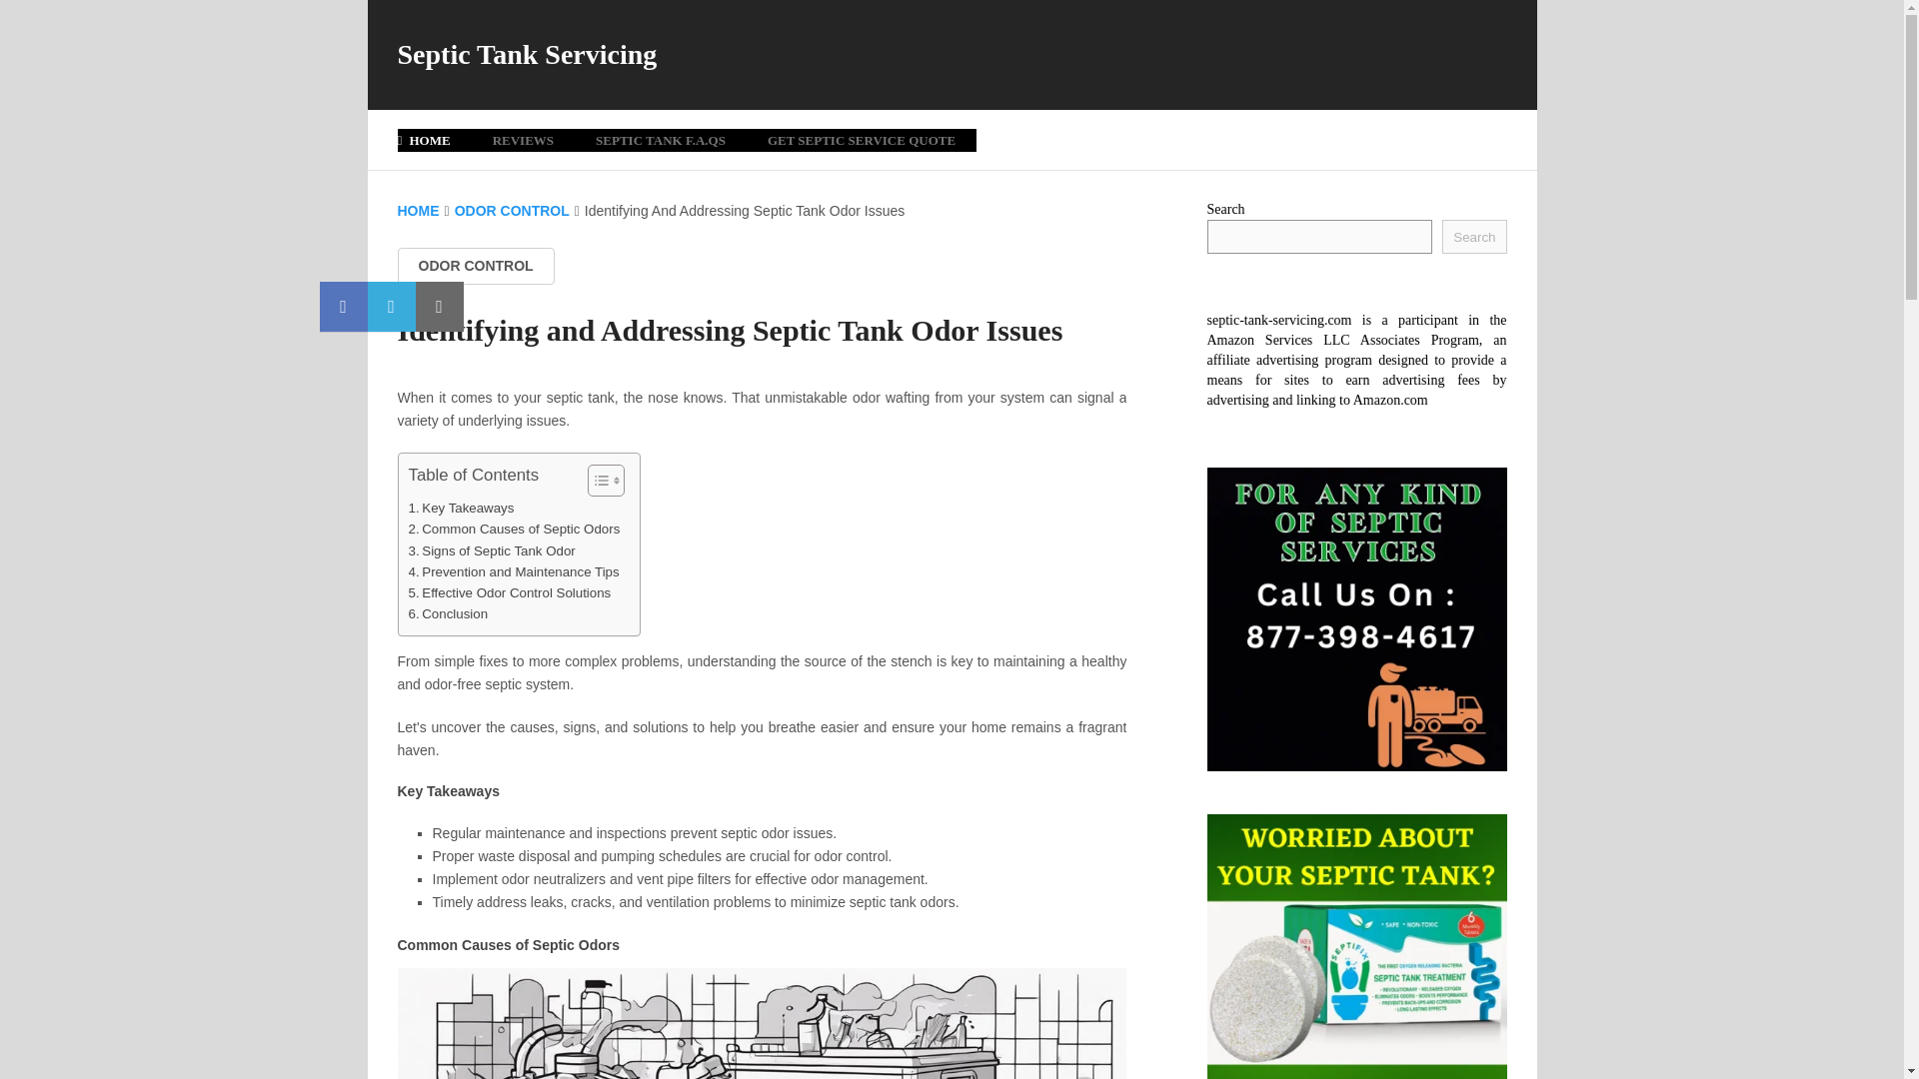 The height and width of the screenshot is (1079, 1919). What do you see at coordinates (476, 266) in the screenshot?
I see `ODOR CONTROL` at bounding box center [476, 266].